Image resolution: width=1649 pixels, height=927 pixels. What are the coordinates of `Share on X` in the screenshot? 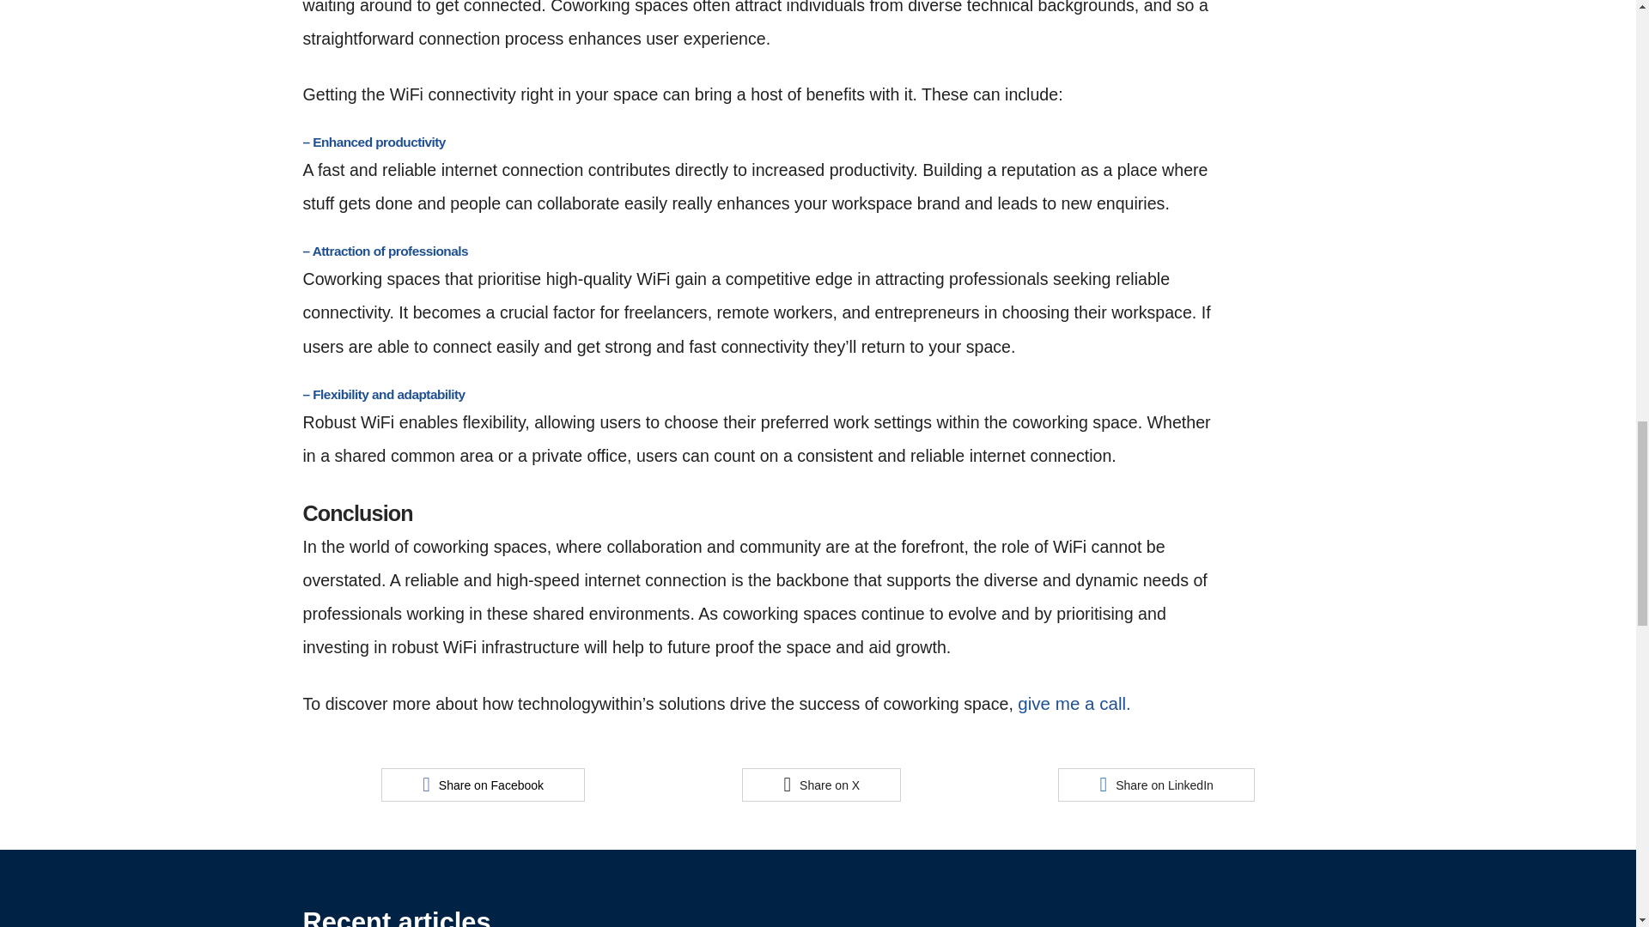 It's located at (821, 785).